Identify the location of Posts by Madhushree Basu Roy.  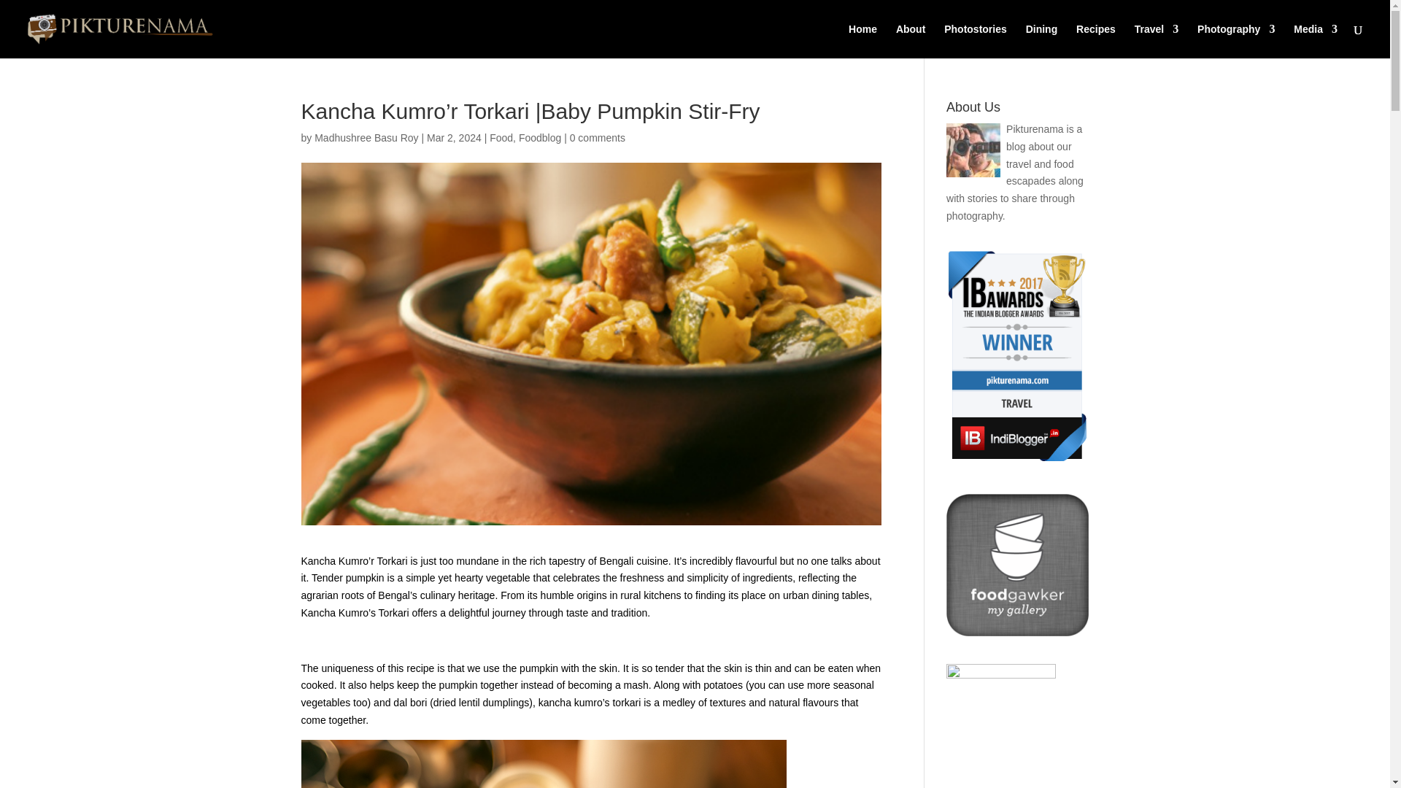
(366, 137).